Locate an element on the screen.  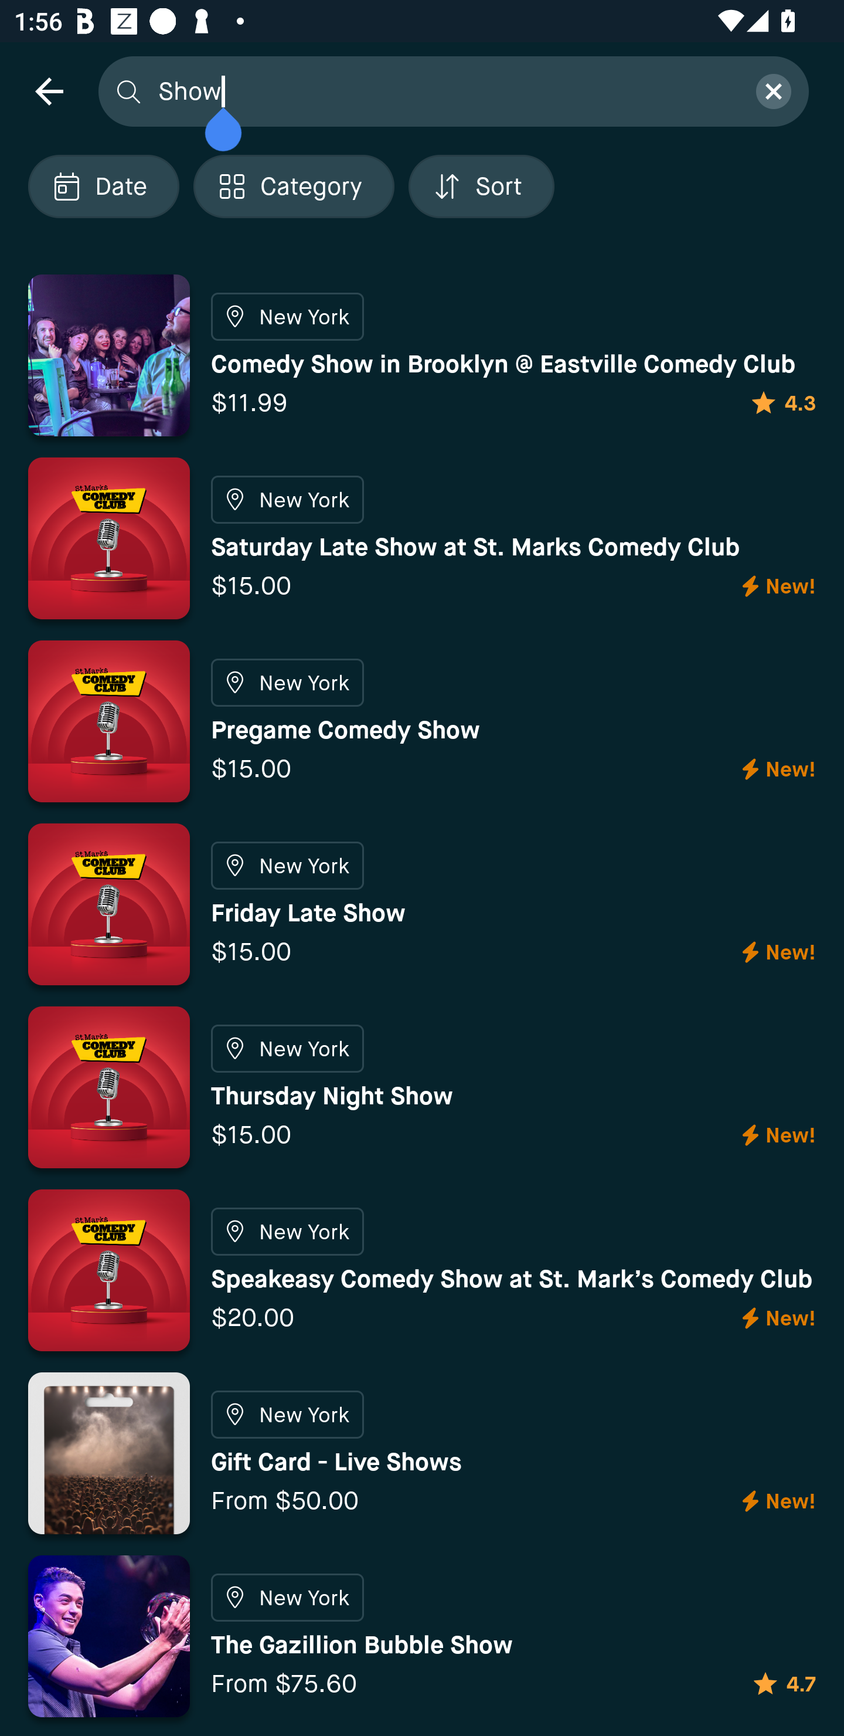
Localized description Date is located at coordinates (103, 187).